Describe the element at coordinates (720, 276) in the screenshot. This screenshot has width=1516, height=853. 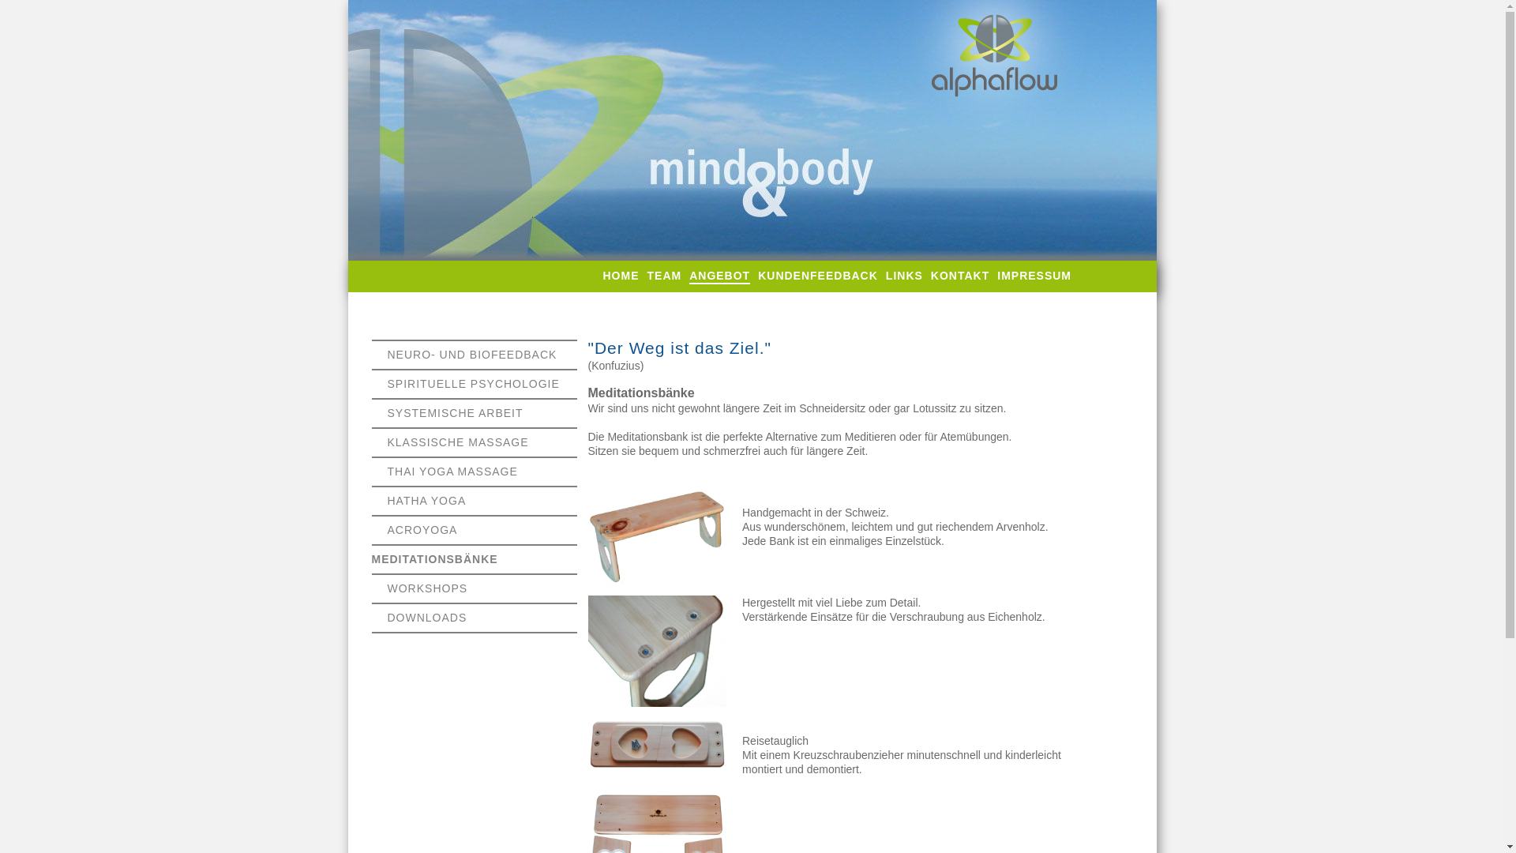
I see `ANGEBOT` at that location.